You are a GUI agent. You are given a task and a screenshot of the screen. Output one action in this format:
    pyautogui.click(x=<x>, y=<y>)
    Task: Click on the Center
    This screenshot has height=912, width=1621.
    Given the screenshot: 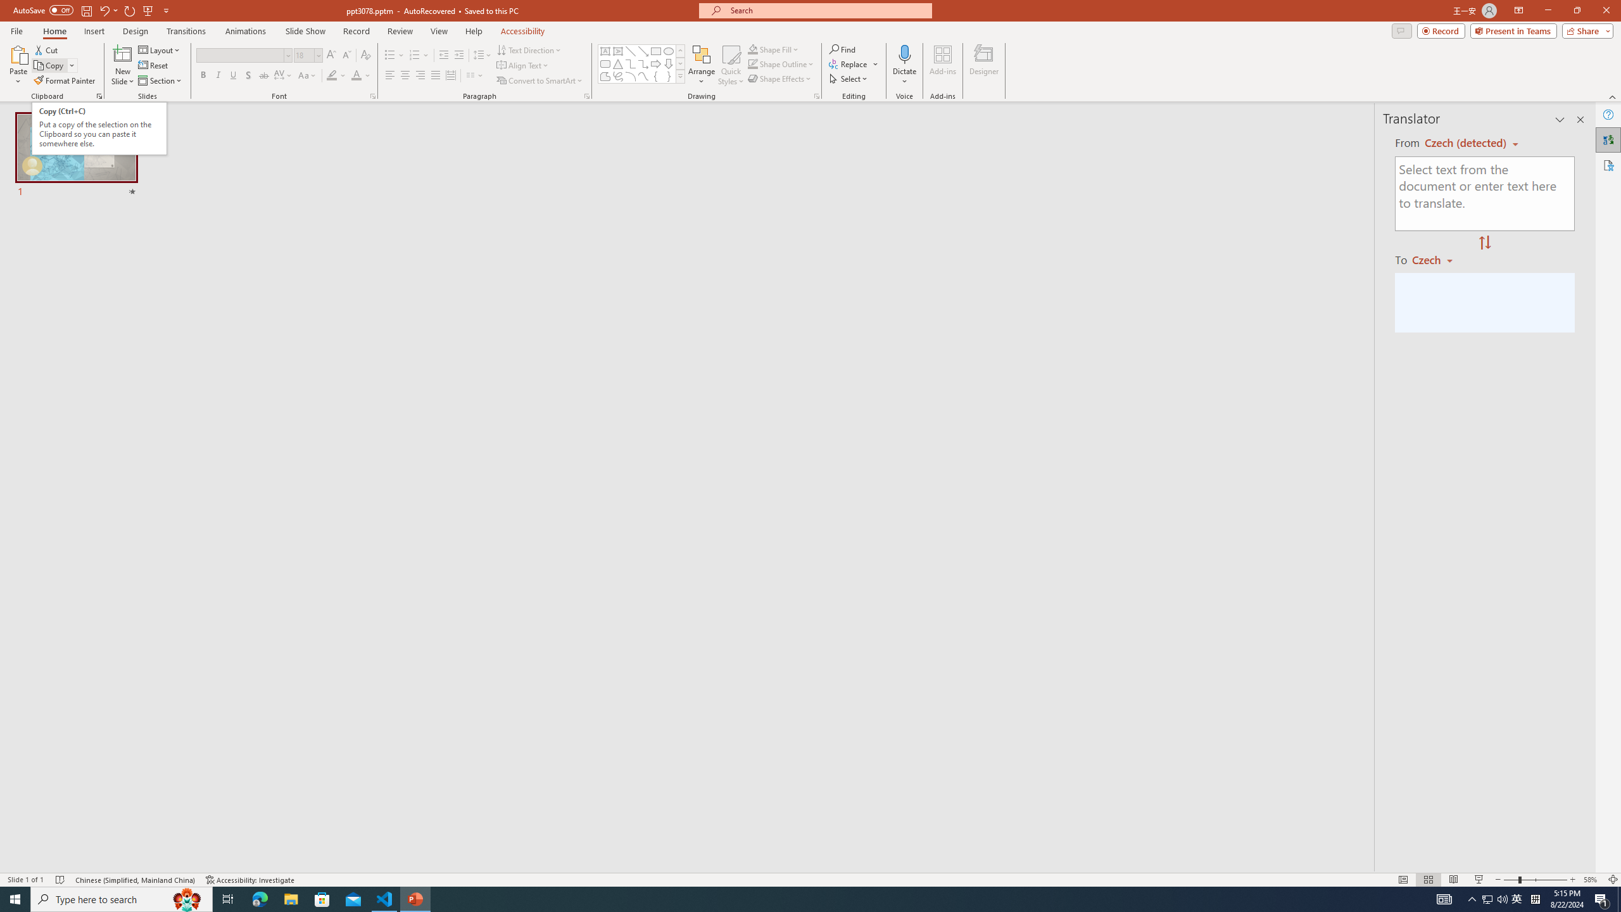 What is the action you would take?
    pyautogui.click(x=405, y=76)
    